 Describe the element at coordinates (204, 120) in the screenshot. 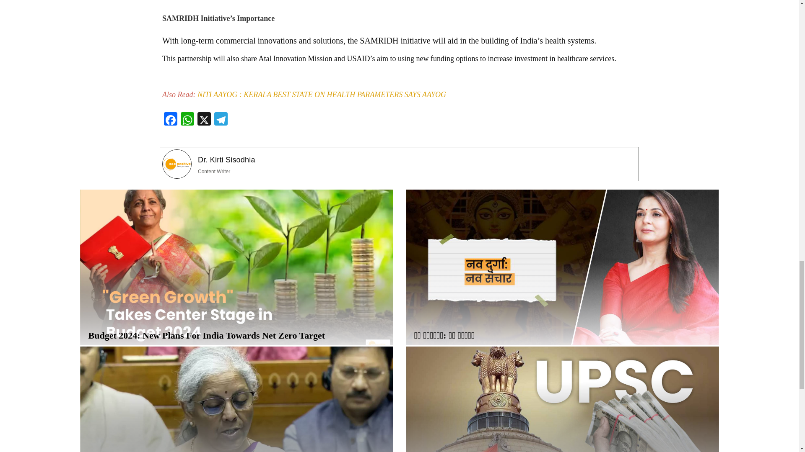

I see `X` at that location.